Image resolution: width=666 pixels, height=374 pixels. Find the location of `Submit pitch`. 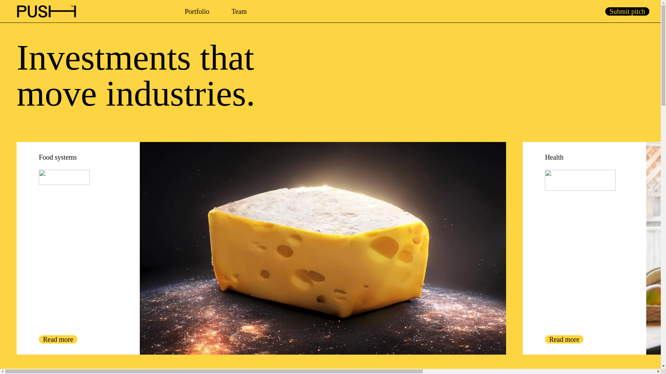

Submit pitch is located at coordinates (627, 11).